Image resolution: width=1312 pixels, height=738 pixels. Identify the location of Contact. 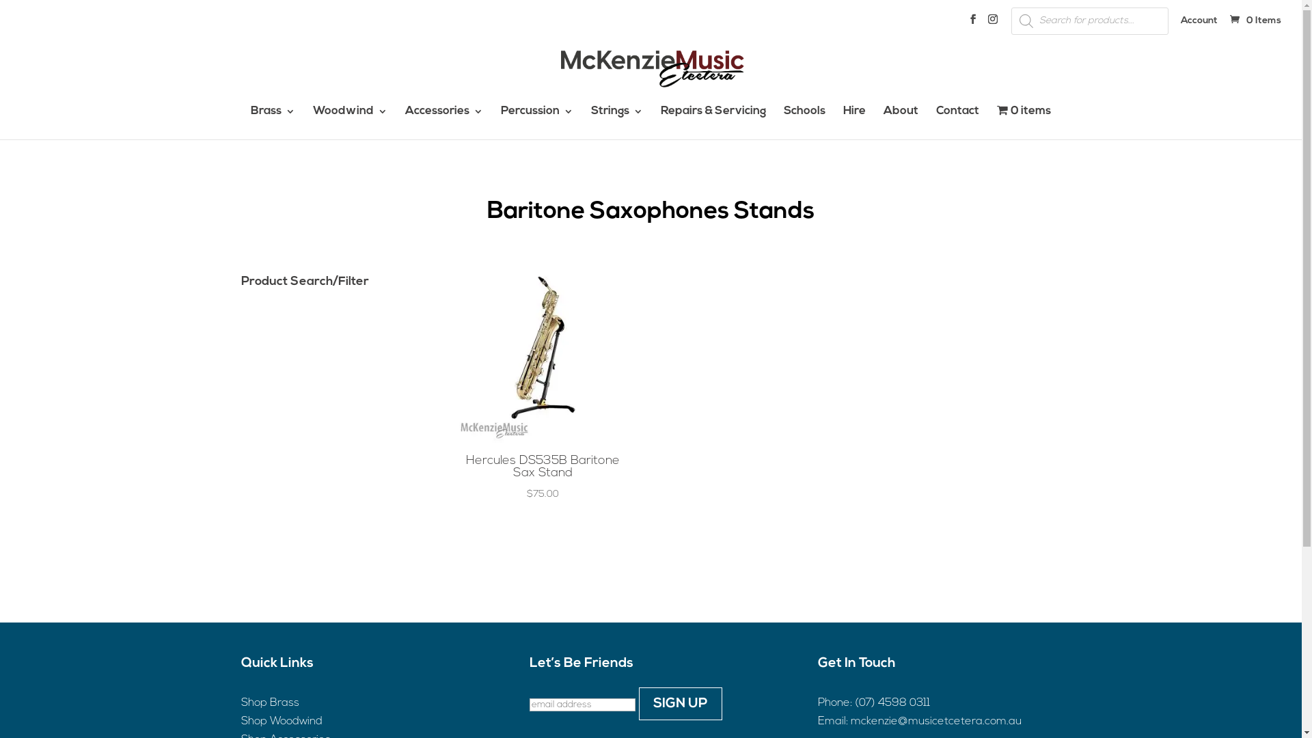
(958, 123).